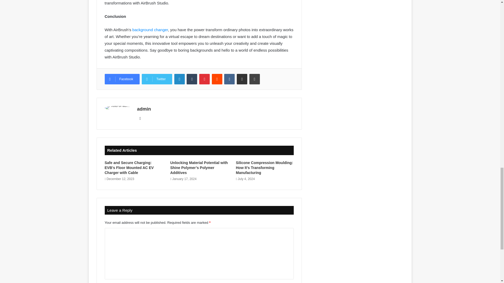 The image size is (504, 283). I want to click on Pinterest, so click(204, 79).